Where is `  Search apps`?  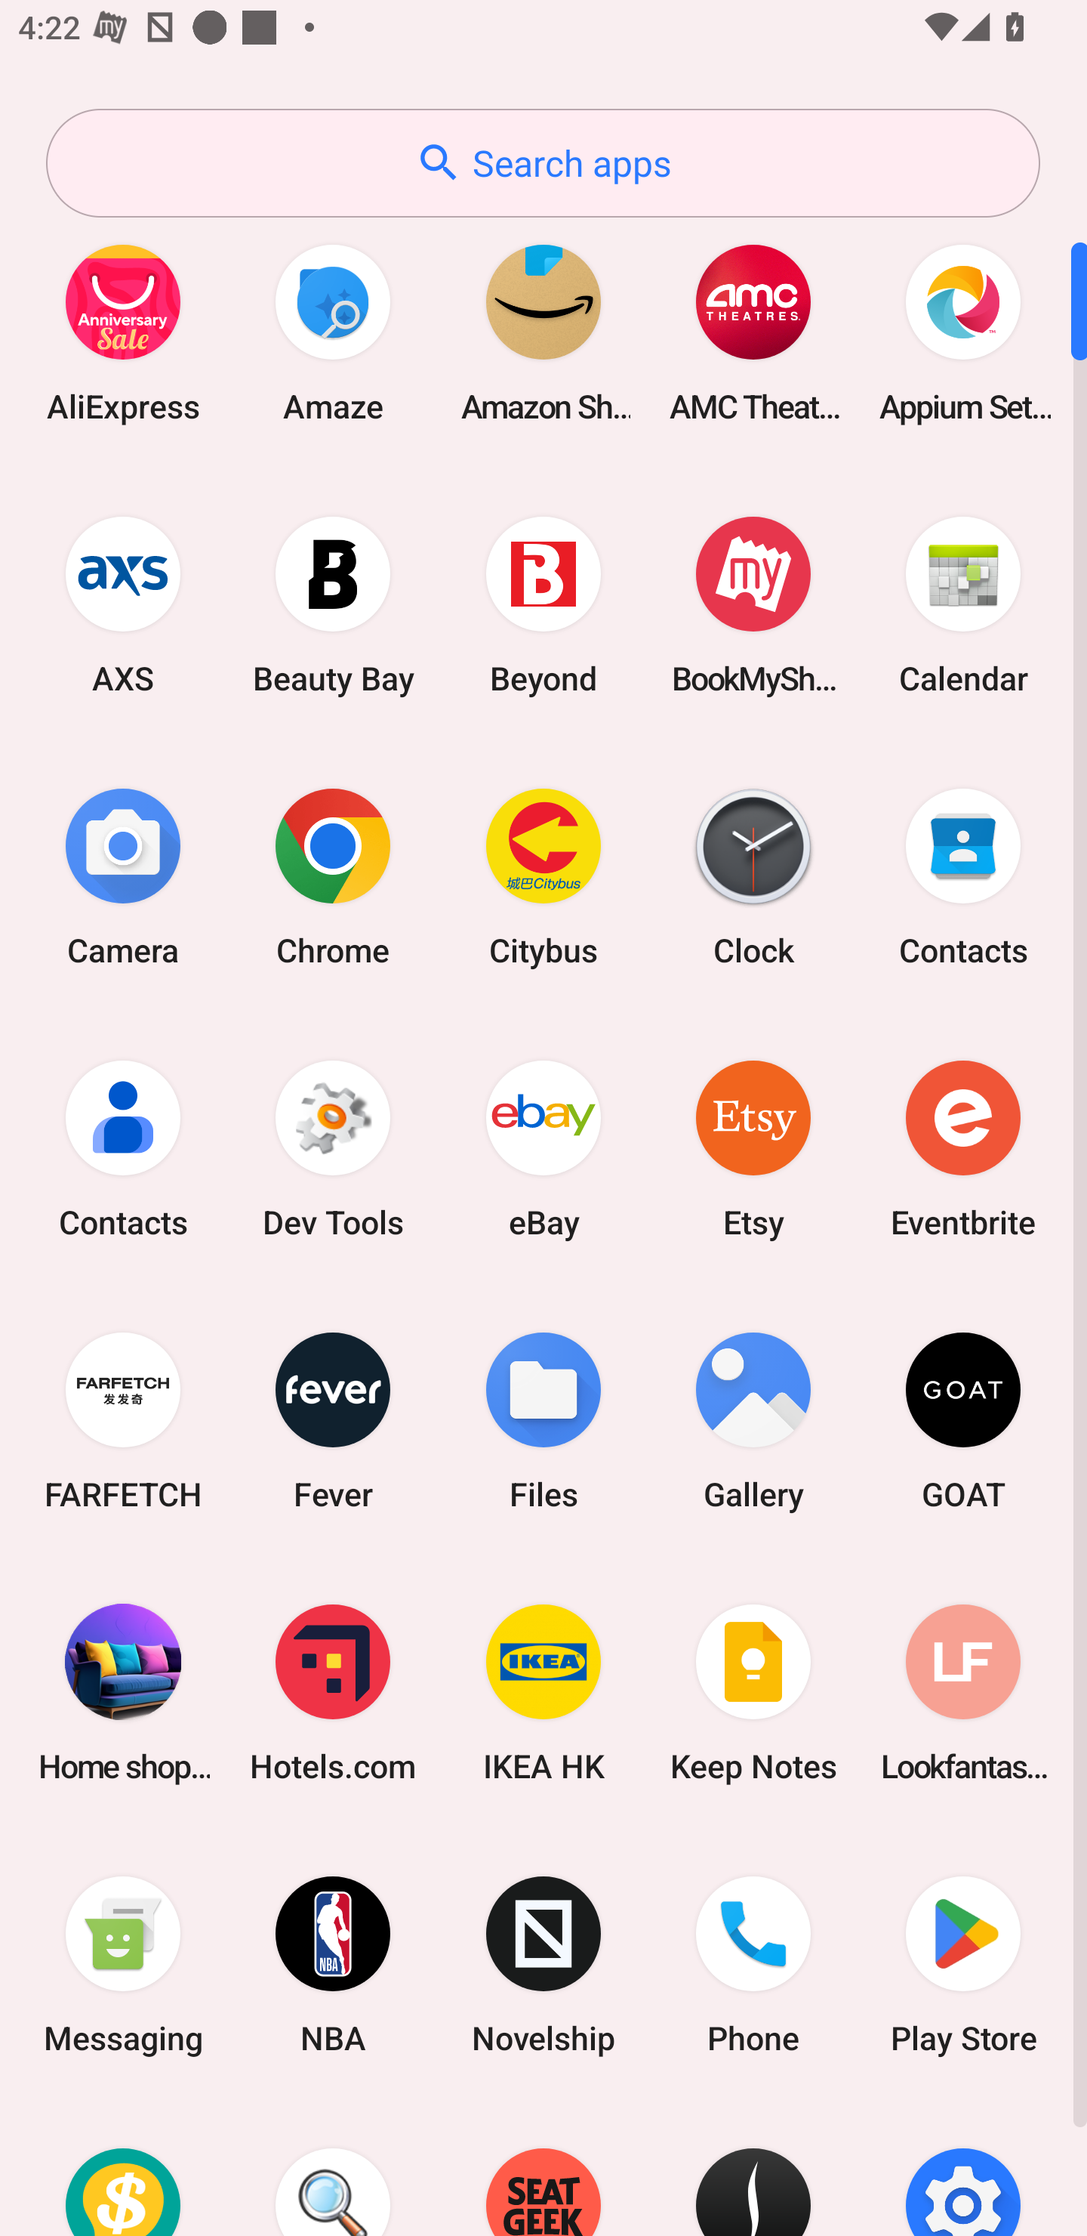   Search apps is located at coordinates (543, 163).